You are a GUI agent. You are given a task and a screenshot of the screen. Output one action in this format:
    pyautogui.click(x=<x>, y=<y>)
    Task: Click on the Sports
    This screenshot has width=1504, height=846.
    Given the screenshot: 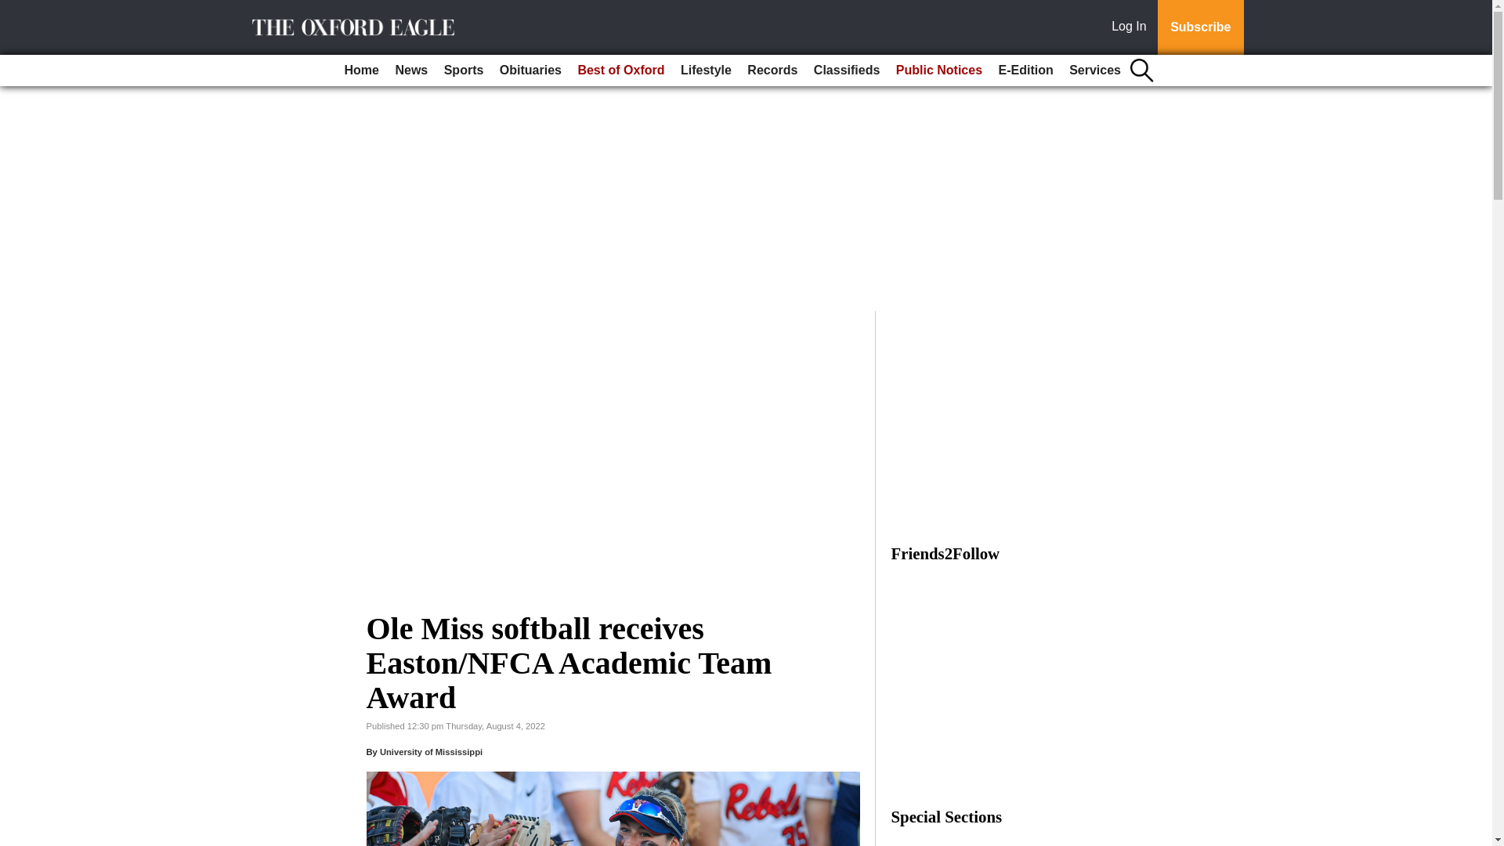 What is the action you would take?
    pyautogui.click(x=464, y=70)
    